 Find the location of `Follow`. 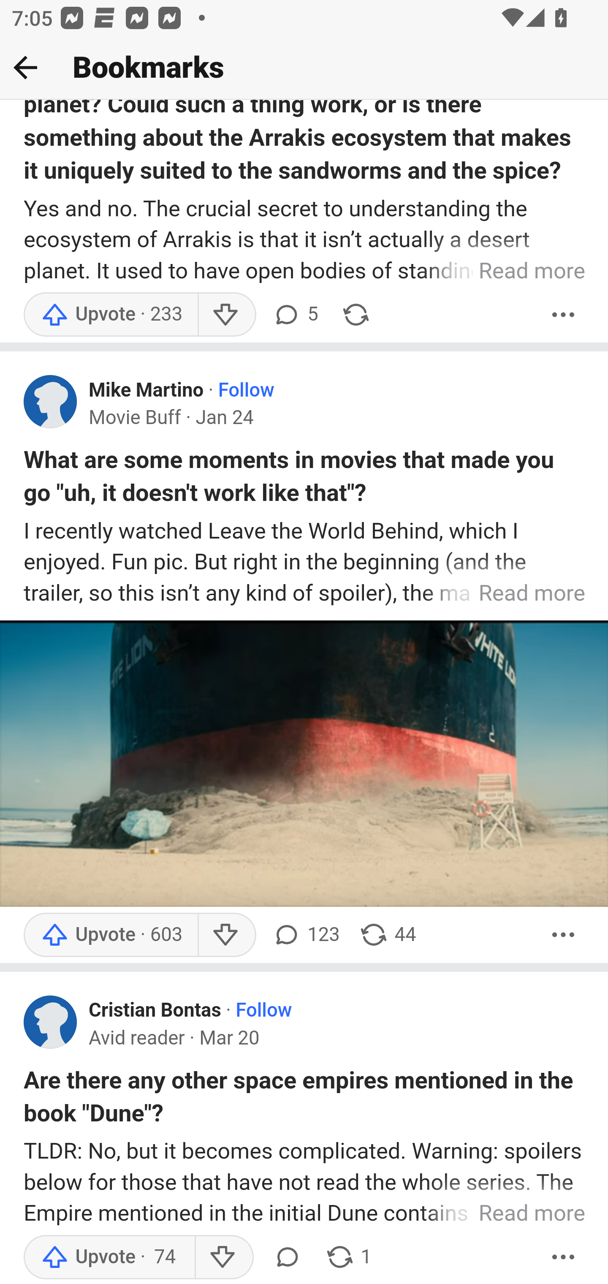

Follow is located at coordinates (246, 391).